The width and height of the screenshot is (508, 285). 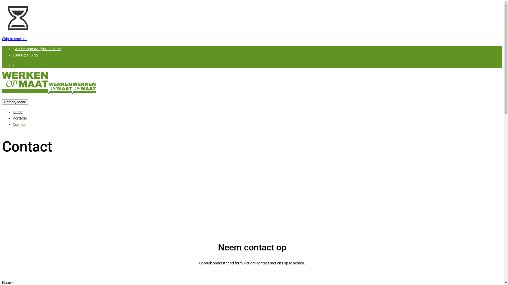 I want to click on Skip to content, so click(x=14, y=39).